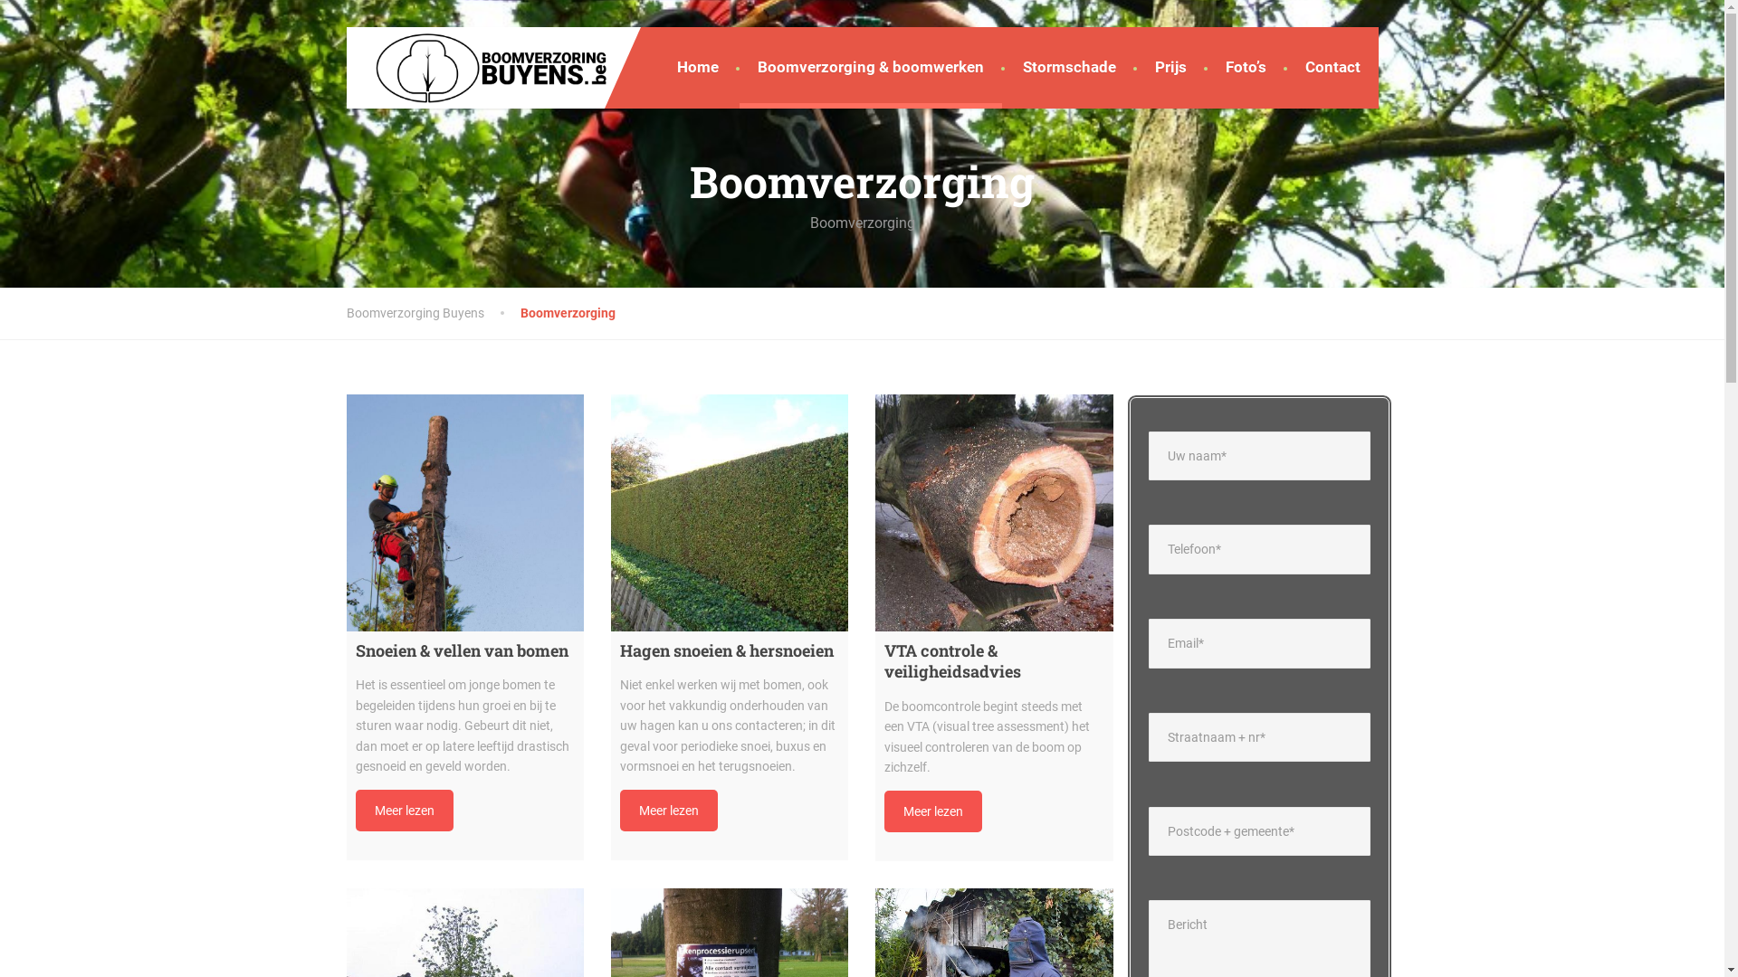 The height and width of the screenshot is (977, 1738). What do you see at coordinates (1332, 68) in the screenshot?
I see `Contact` at bounding box center [1332, 68].